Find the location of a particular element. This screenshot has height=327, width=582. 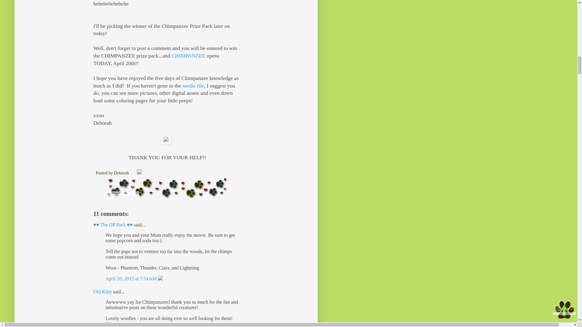

Email Post is located at coordinates (133, 173).